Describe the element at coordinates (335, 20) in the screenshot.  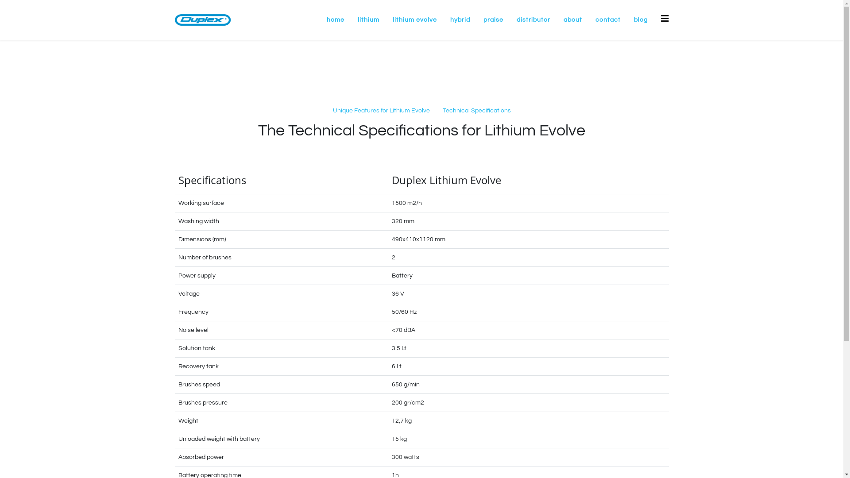
I see `home` at that location.